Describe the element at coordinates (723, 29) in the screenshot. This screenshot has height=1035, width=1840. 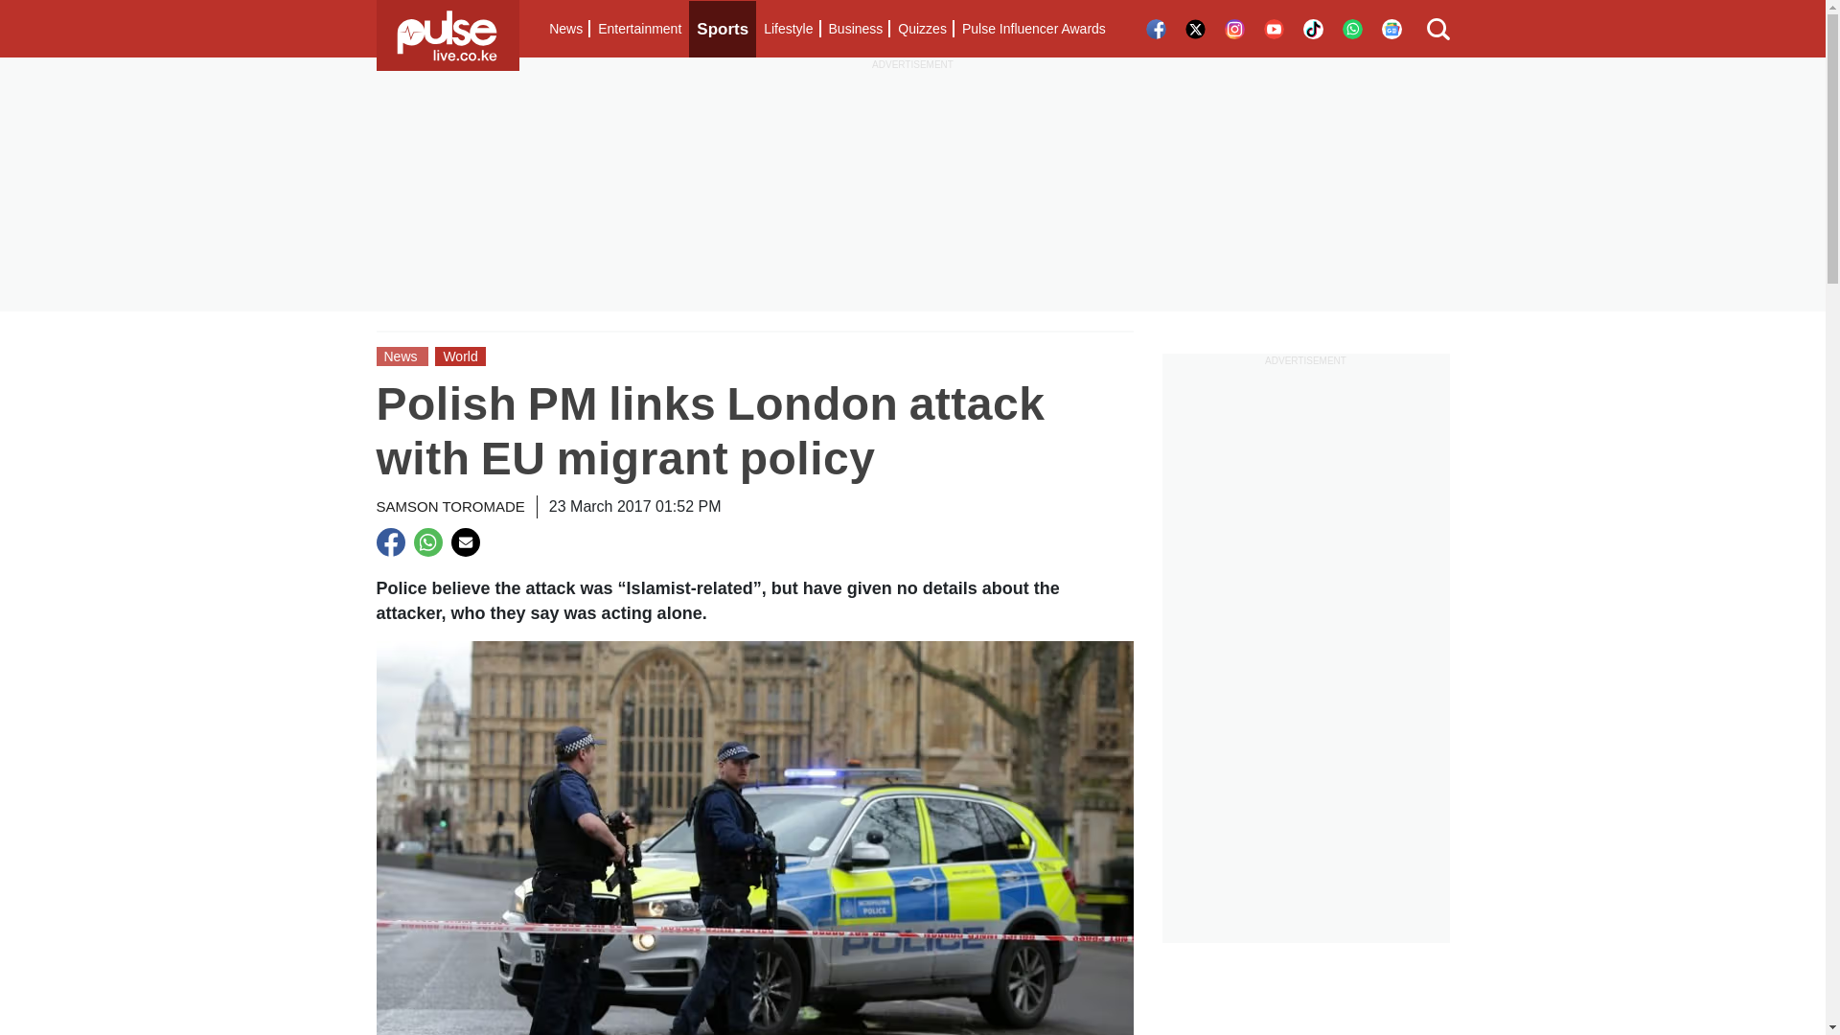
I see `Sports` at that location.